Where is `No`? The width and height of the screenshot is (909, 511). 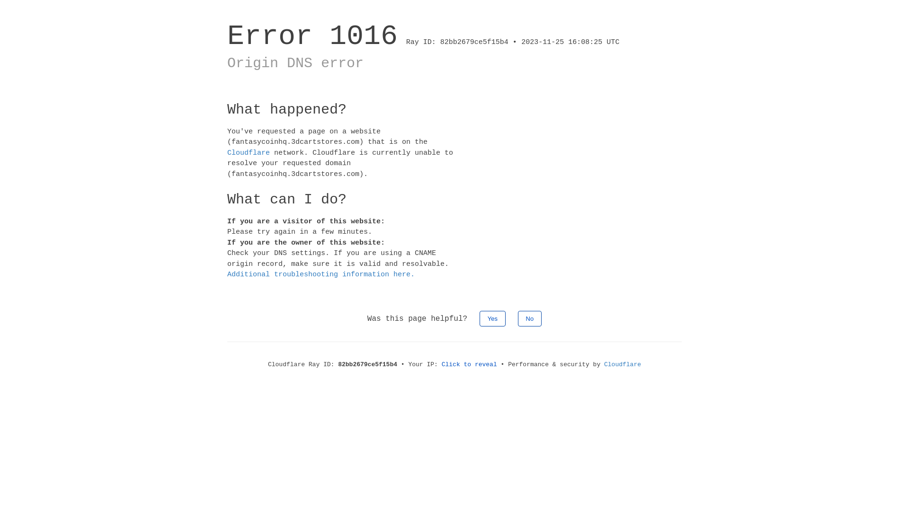 No is located at coordinates (530, 318).